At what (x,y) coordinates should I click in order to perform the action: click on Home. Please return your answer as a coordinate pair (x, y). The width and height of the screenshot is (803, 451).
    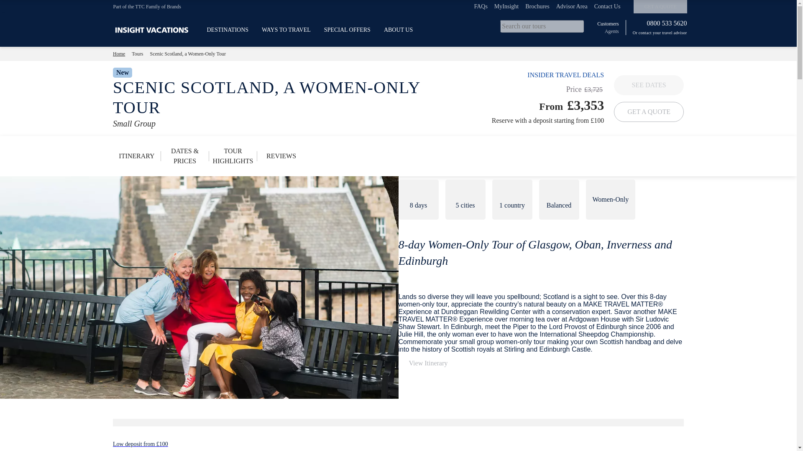
    Looking at the image, I should click on (119, 53).